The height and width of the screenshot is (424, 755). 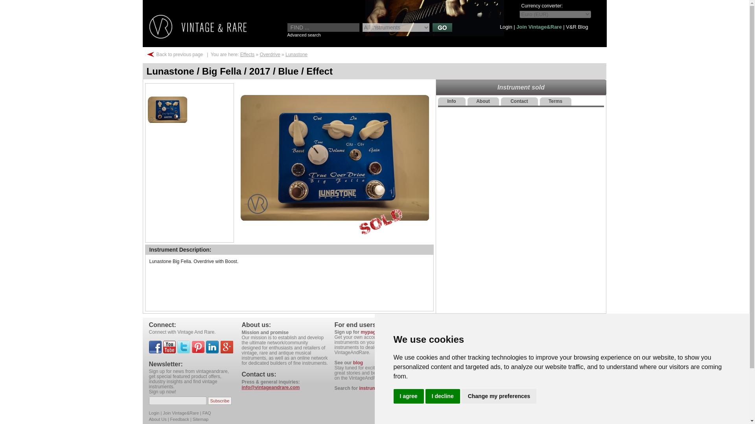 What do you see at coordinates (179, 54) in the screenshot?
I see `Back to previous page` at bounding box center [179, 54].